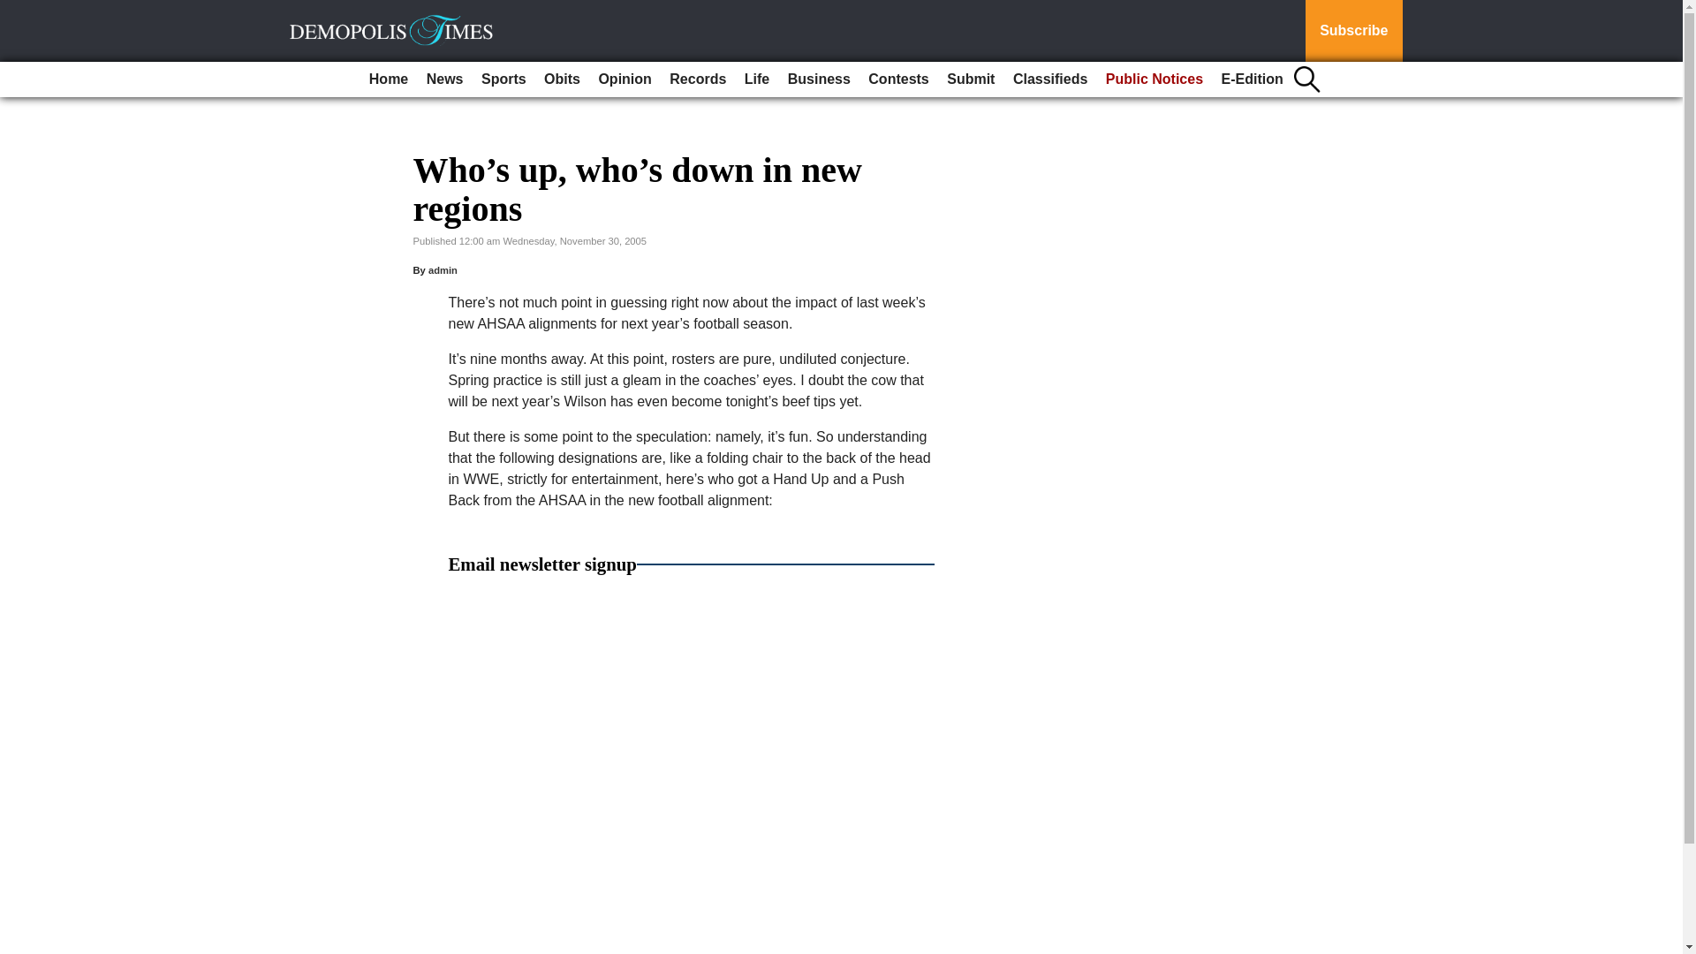  Describe the element at coordinates (443, 270) in the screenshot. I see `admin` at that location.